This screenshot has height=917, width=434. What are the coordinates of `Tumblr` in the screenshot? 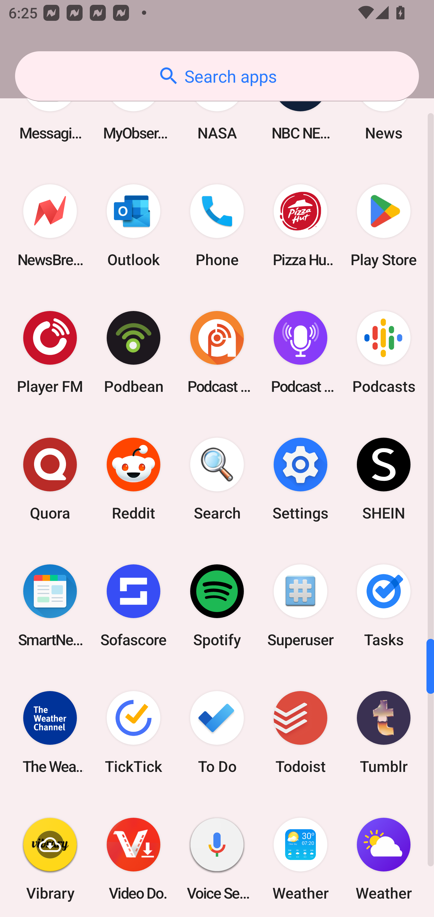 It's located at (384, 732).